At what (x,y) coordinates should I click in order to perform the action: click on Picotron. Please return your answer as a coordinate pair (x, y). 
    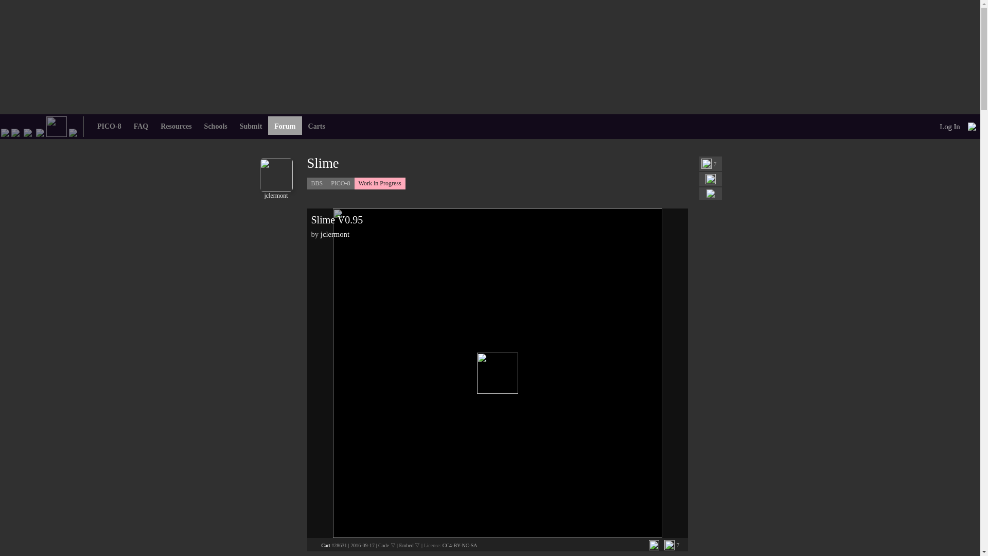
    Looking at the image, I should click on (40, 132).